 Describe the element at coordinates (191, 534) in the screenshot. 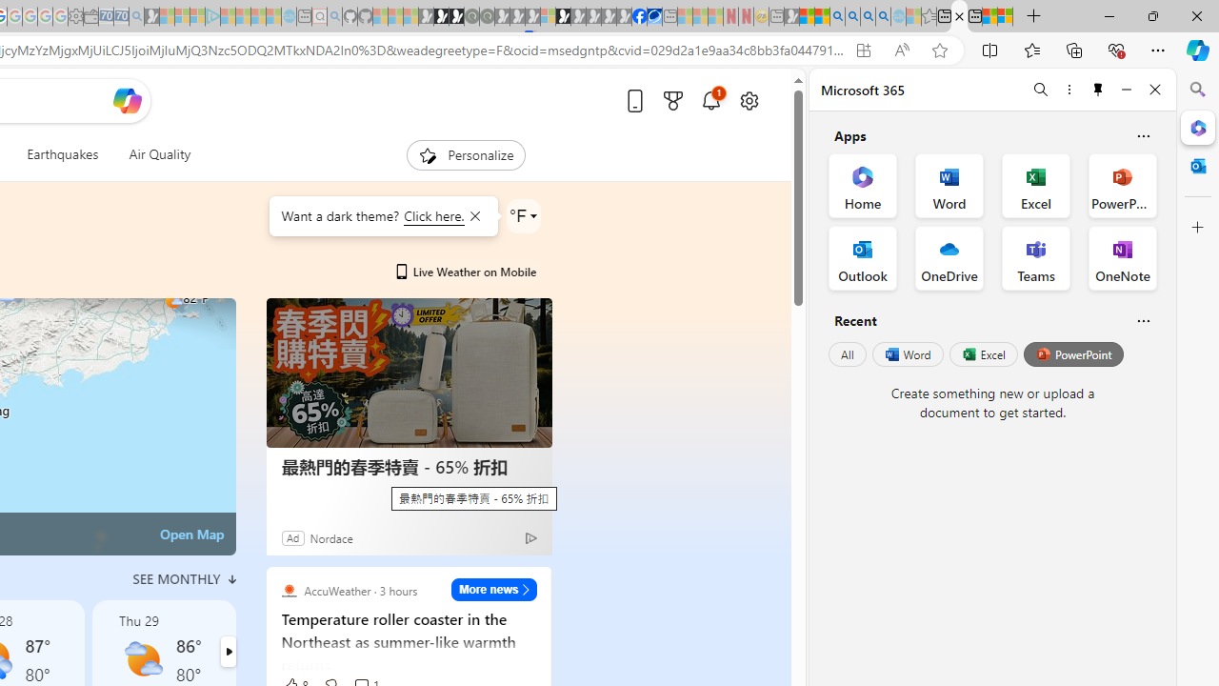

I see `Open Map` at that location.